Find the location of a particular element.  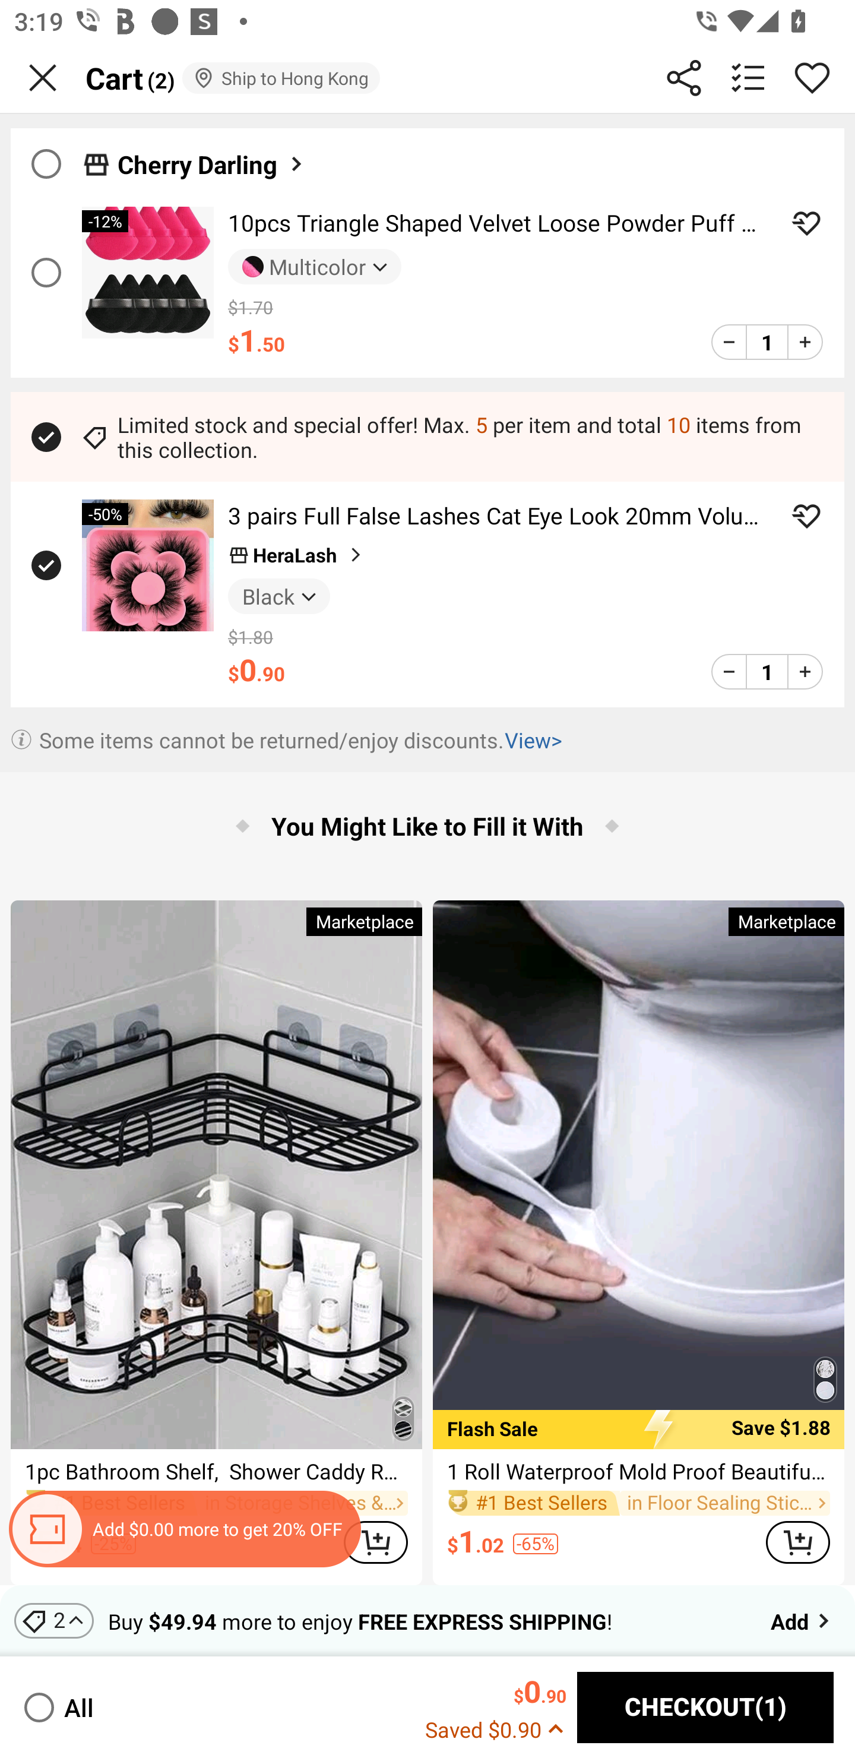

Coupon Alert Add $0.00 more to get 20% OFF is located at coordinates (184, 1529).